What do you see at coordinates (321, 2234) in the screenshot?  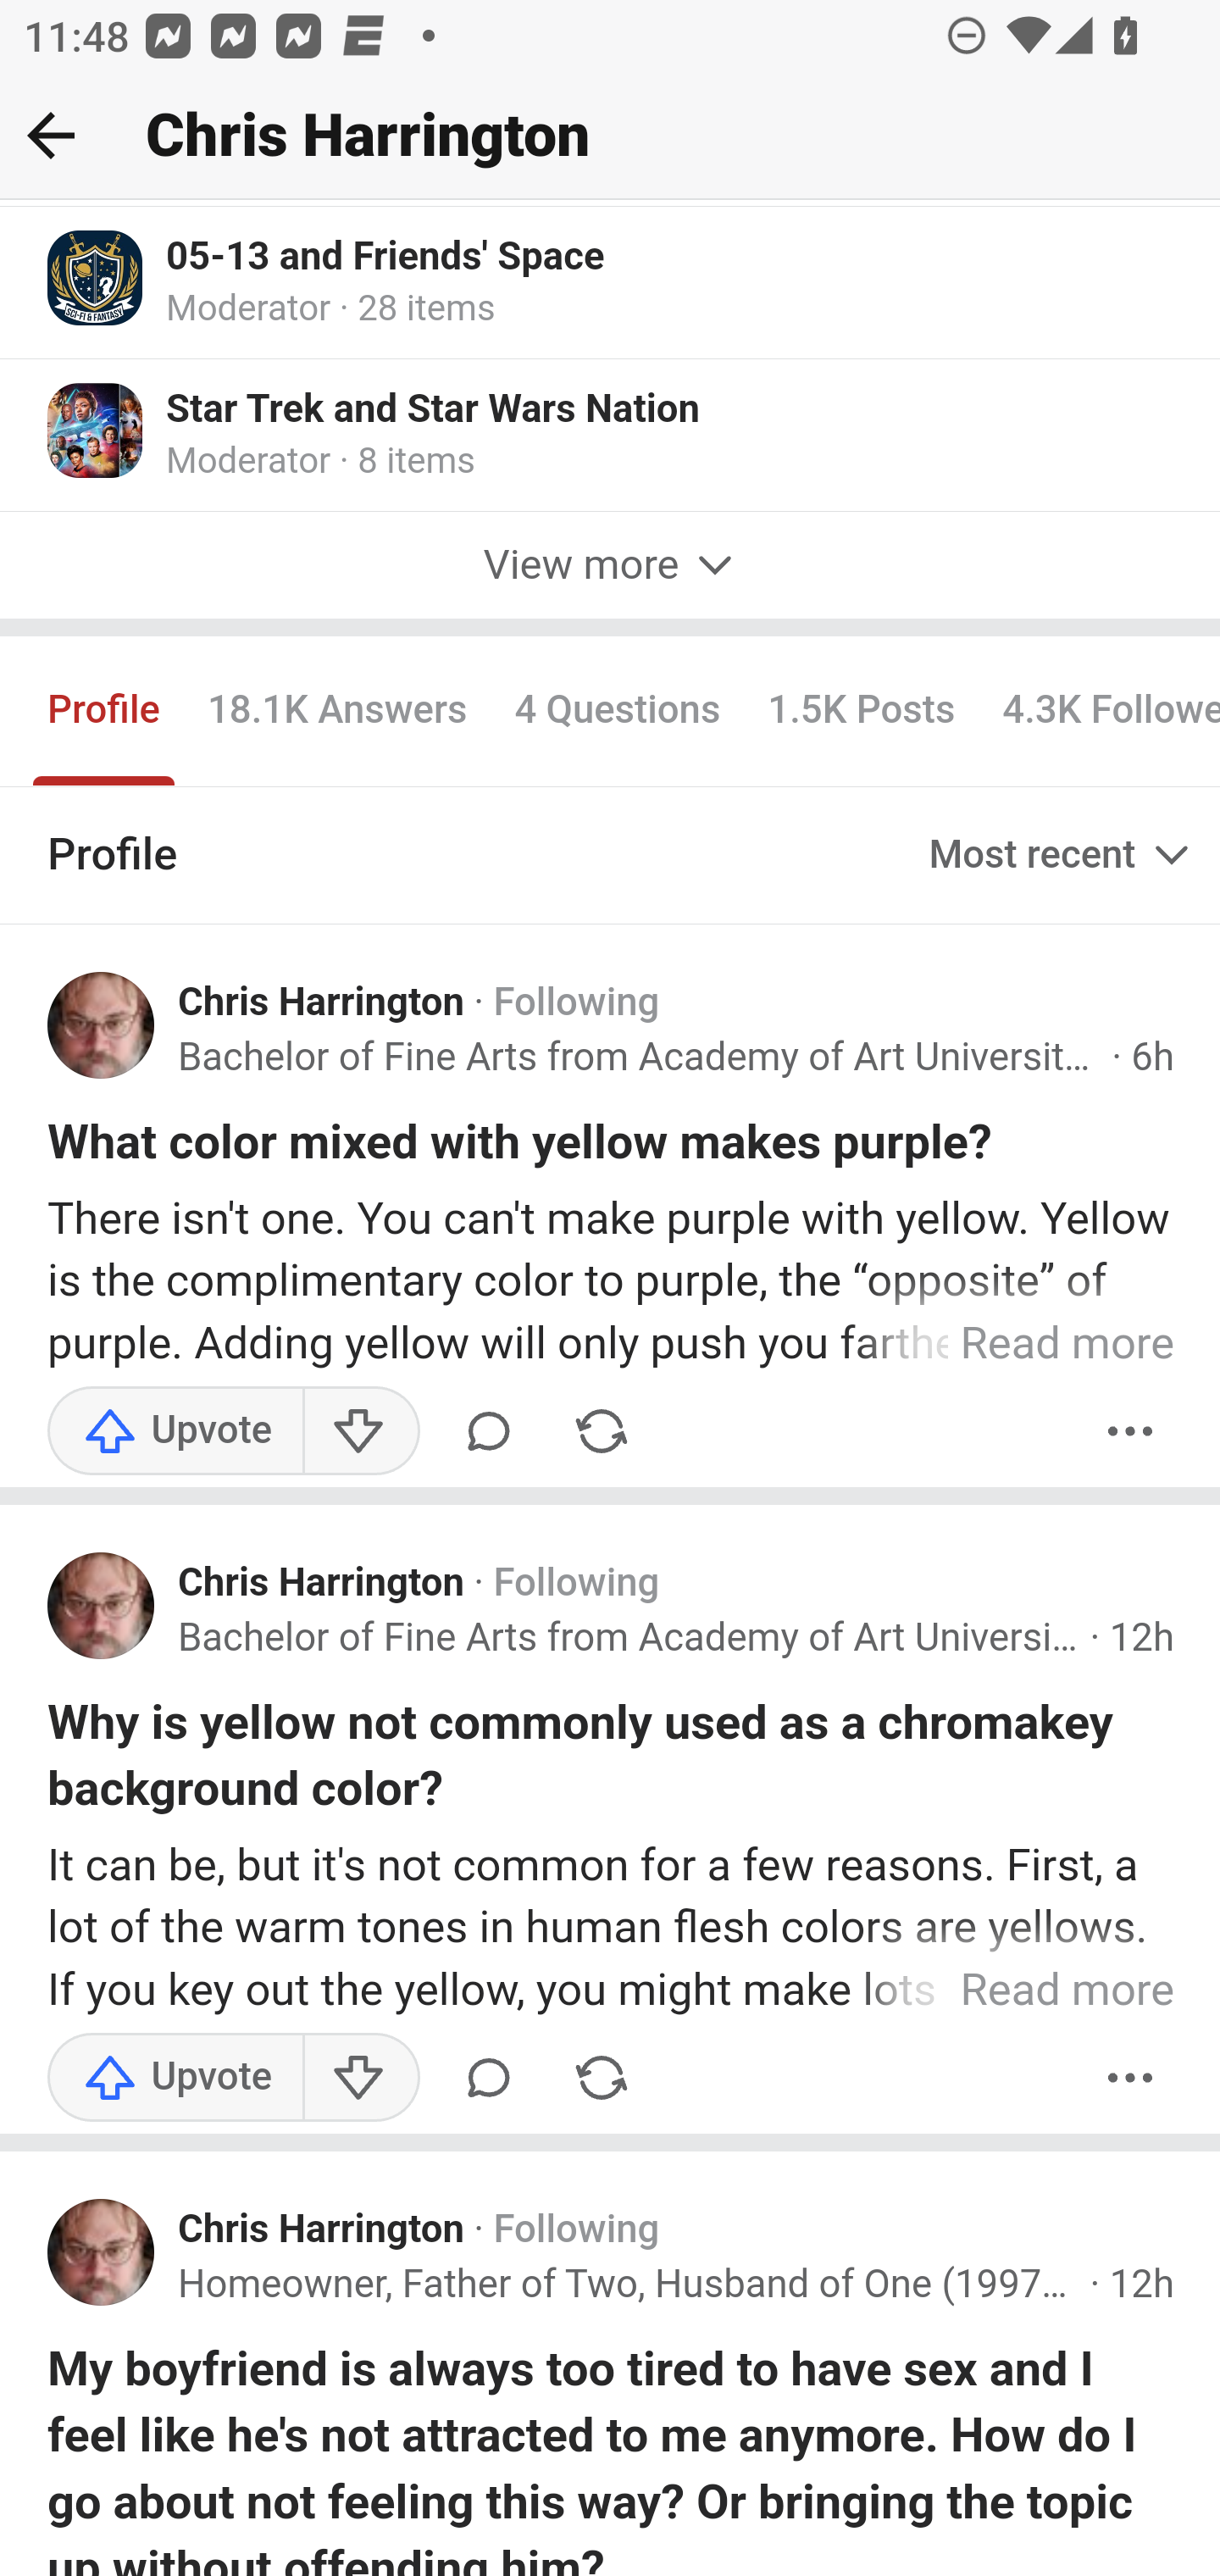 I see `Chris Harrington` at bounding box center [321, 2234].